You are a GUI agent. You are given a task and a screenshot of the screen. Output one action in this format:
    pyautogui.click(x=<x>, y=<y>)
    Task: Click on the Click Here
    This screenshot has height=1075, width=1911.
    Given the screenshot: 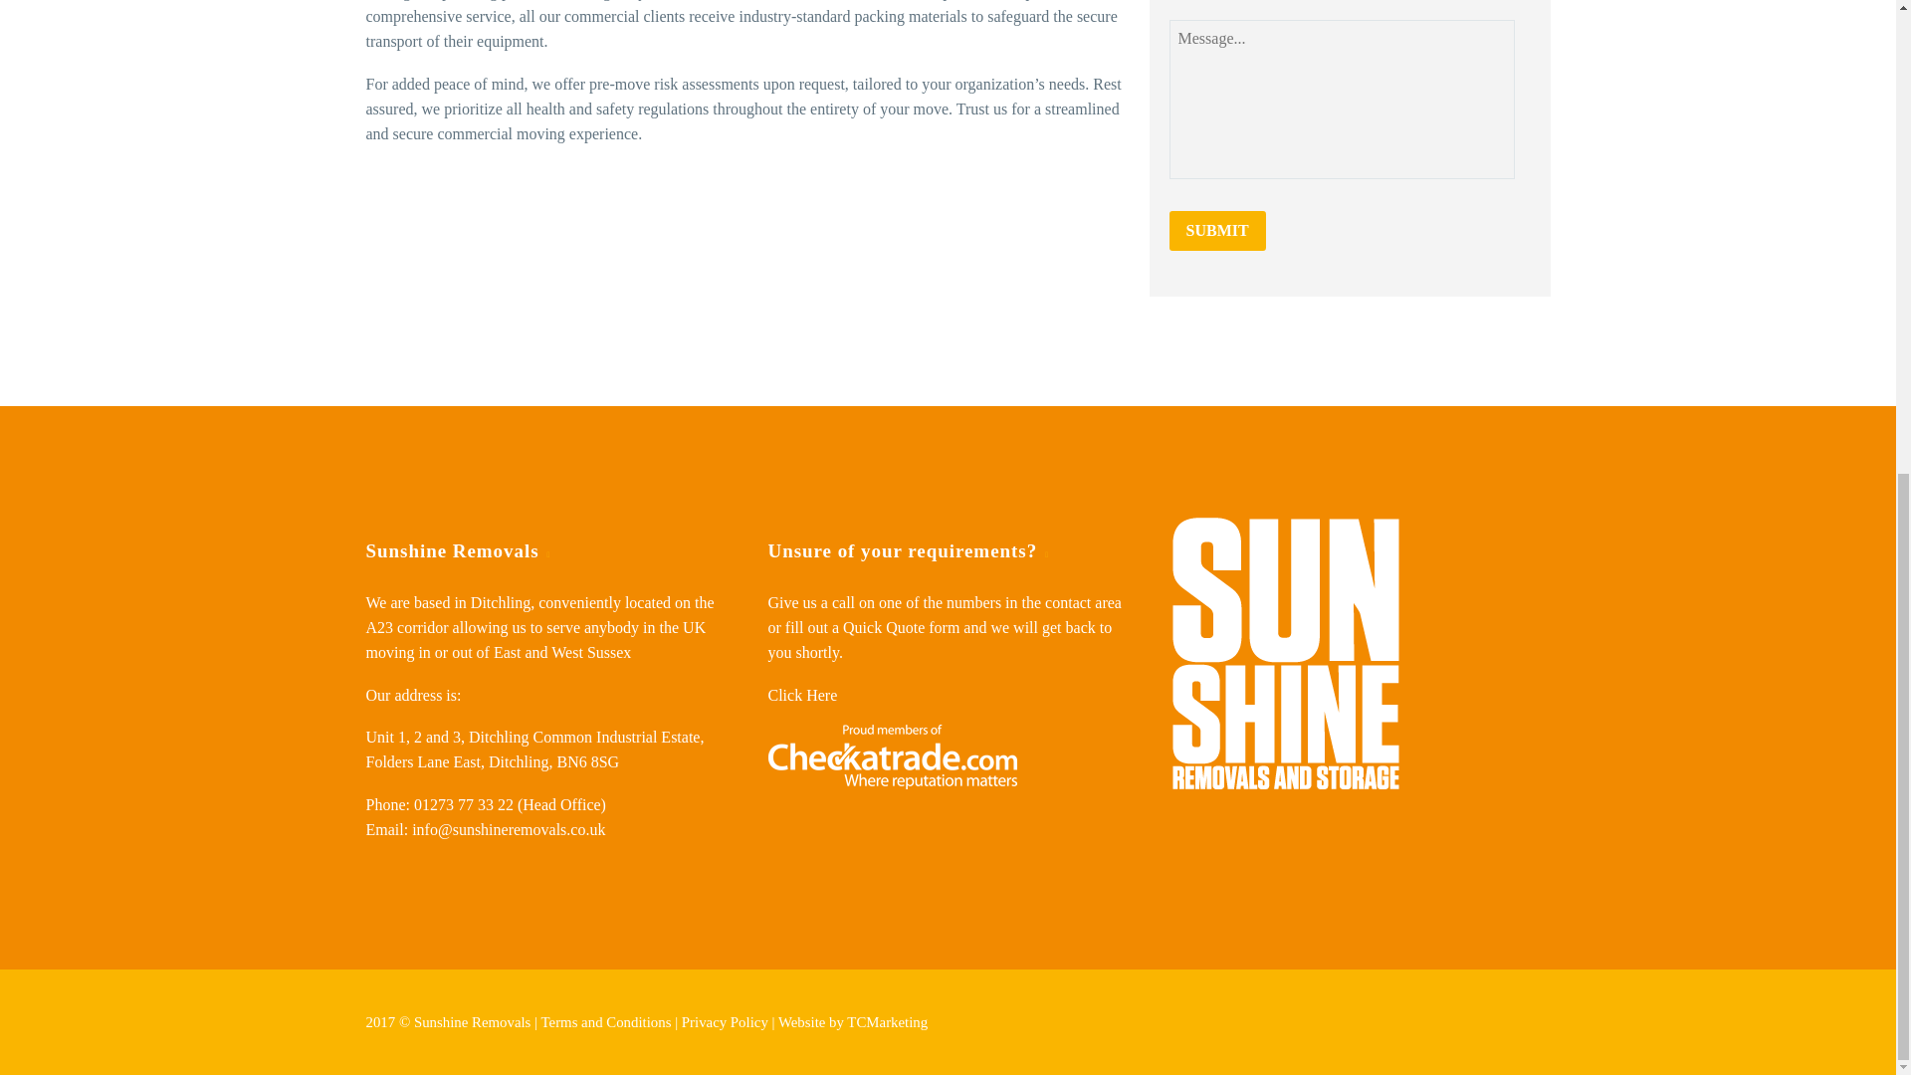 What is the action you would take?
    pyautogui.click(x=802, y=695)
    